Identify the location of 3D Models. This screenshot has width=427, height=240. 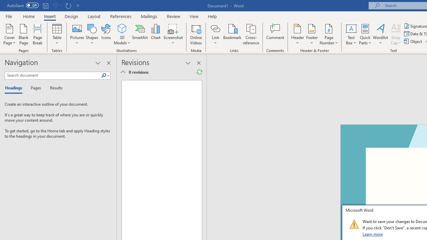
(122, 28).